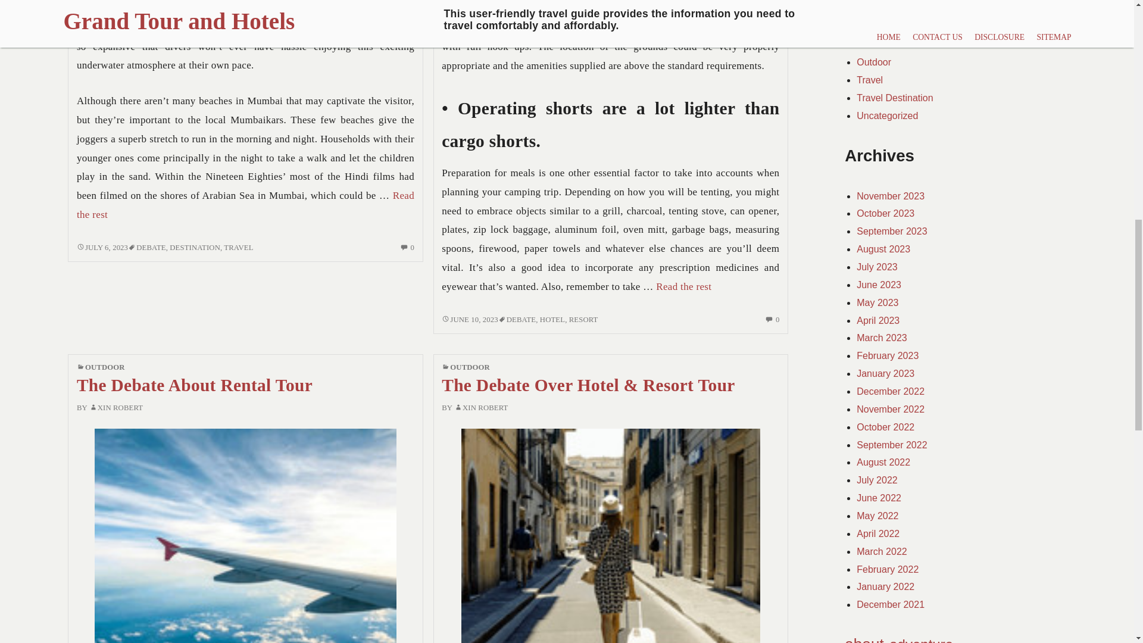  Describe the element at coordinates (194, 385) in the screenshot. I see `The Debate About Rental Tour` at that location.